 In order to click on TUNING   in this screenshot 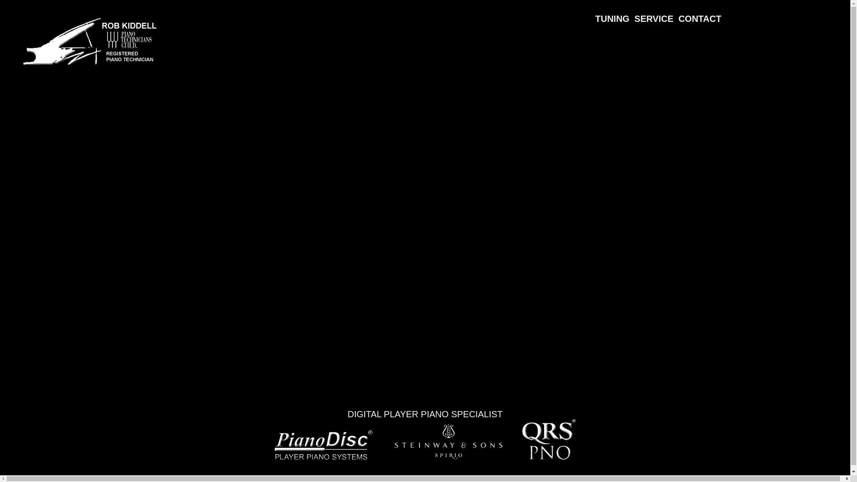, I will do `click(615, 14)`.